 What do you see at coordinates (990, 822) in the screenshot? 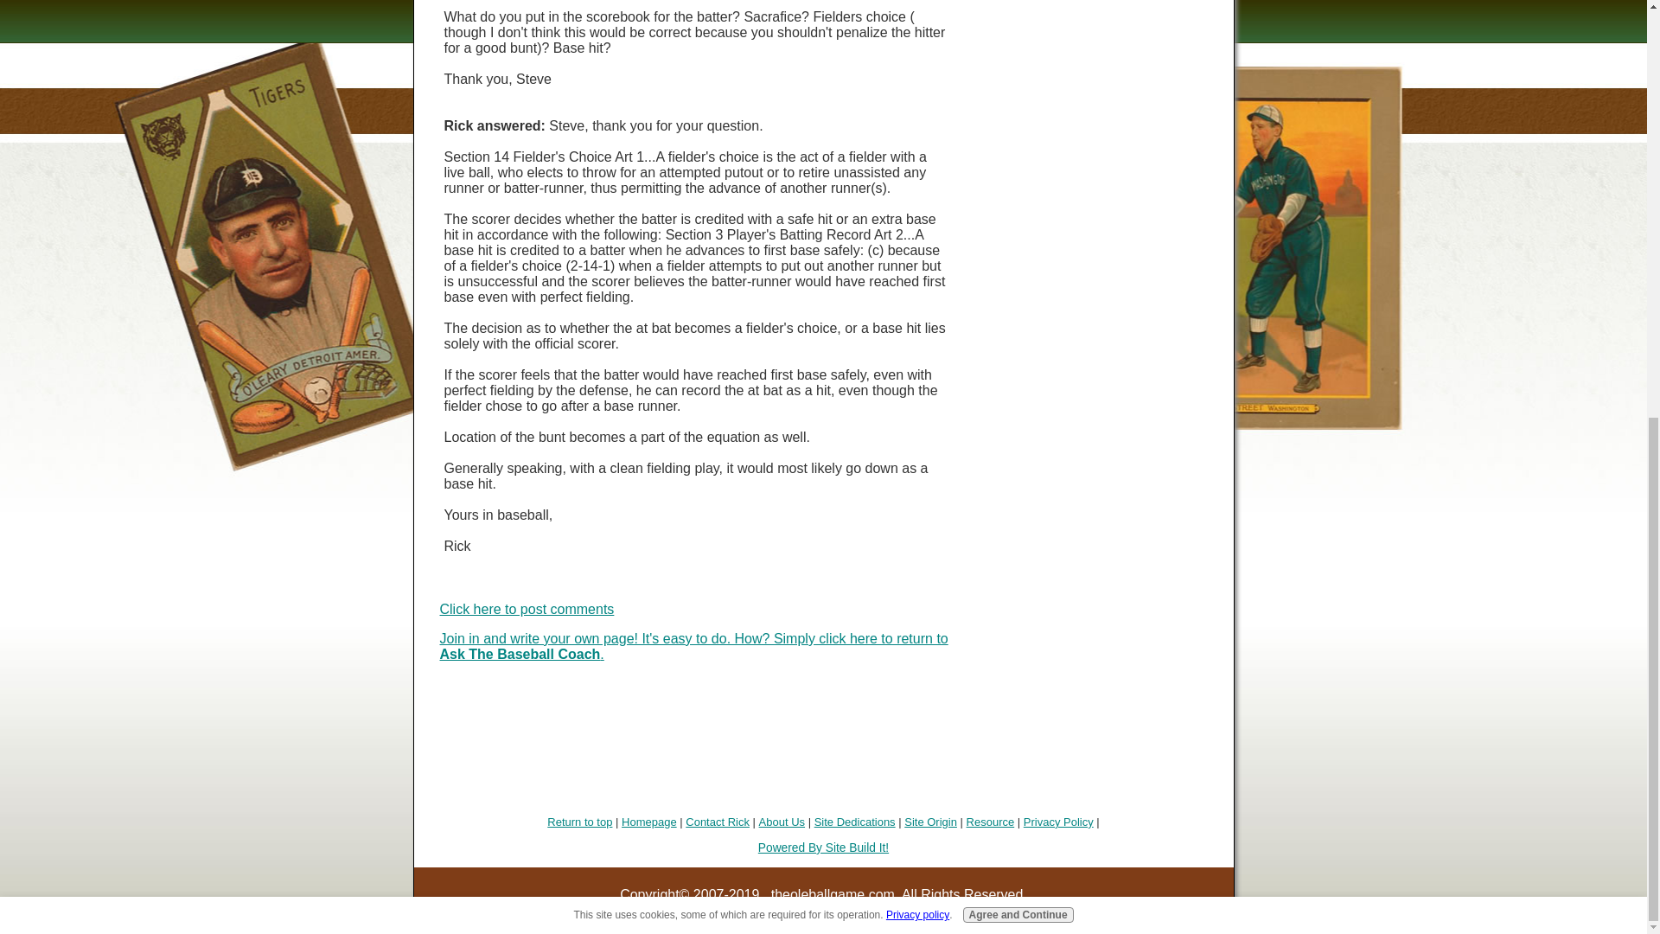
I see `Resource` at bounding box center [990, 822].